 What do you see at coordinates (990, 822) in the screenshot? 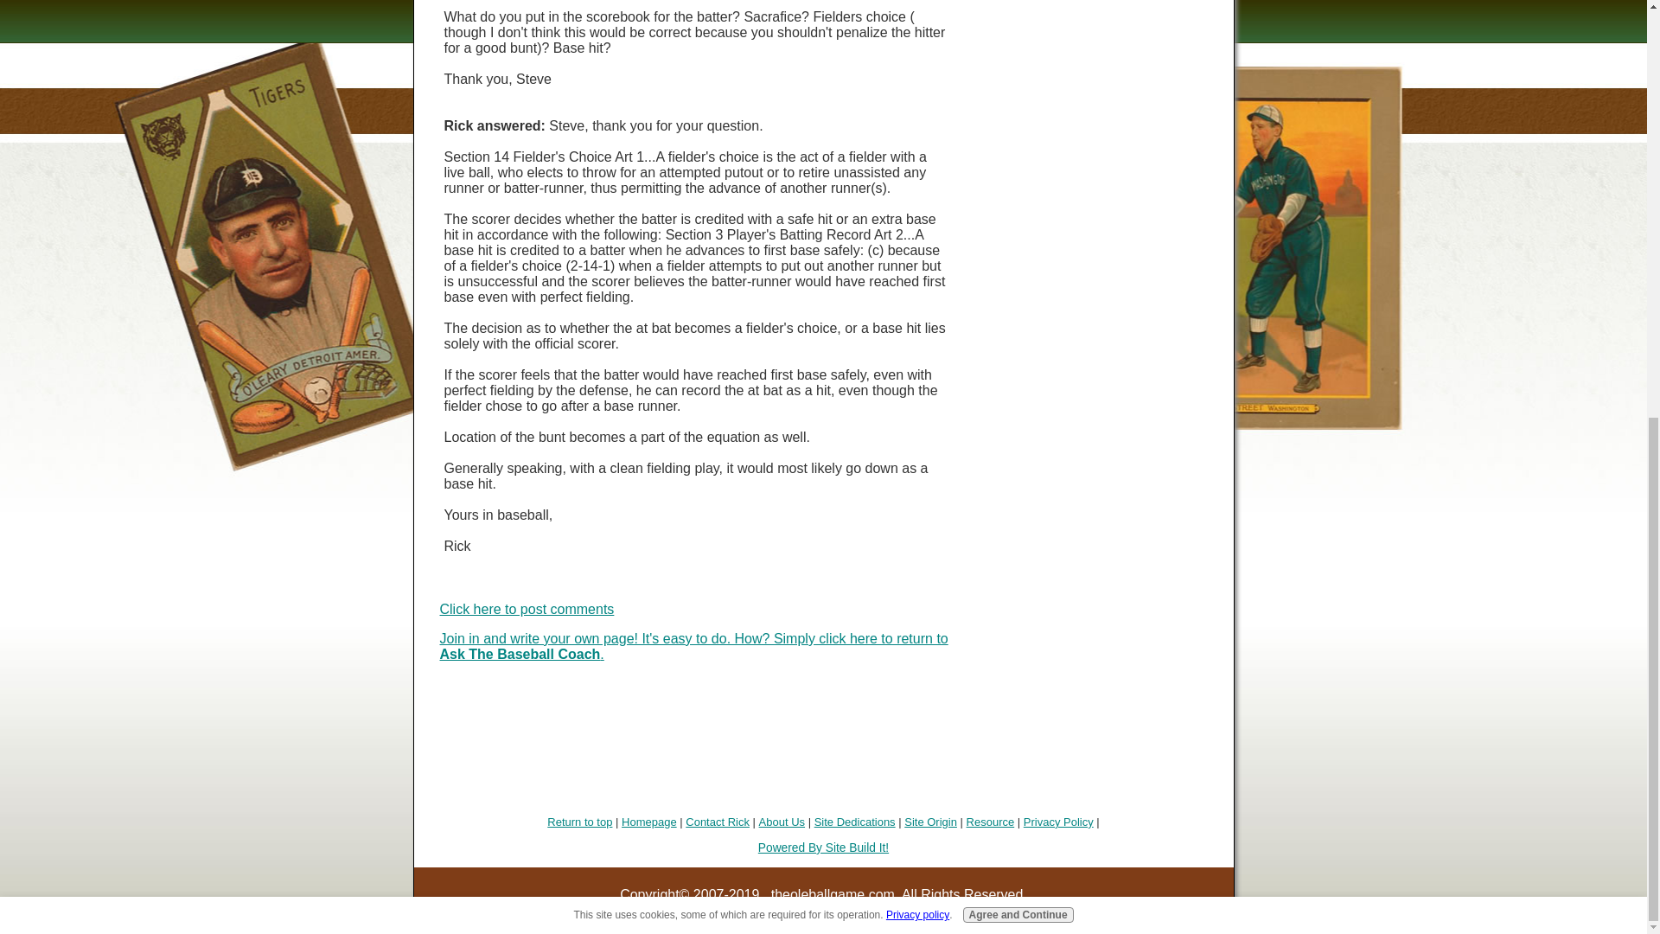
I see `Resource` at bounding box center [990, 822].